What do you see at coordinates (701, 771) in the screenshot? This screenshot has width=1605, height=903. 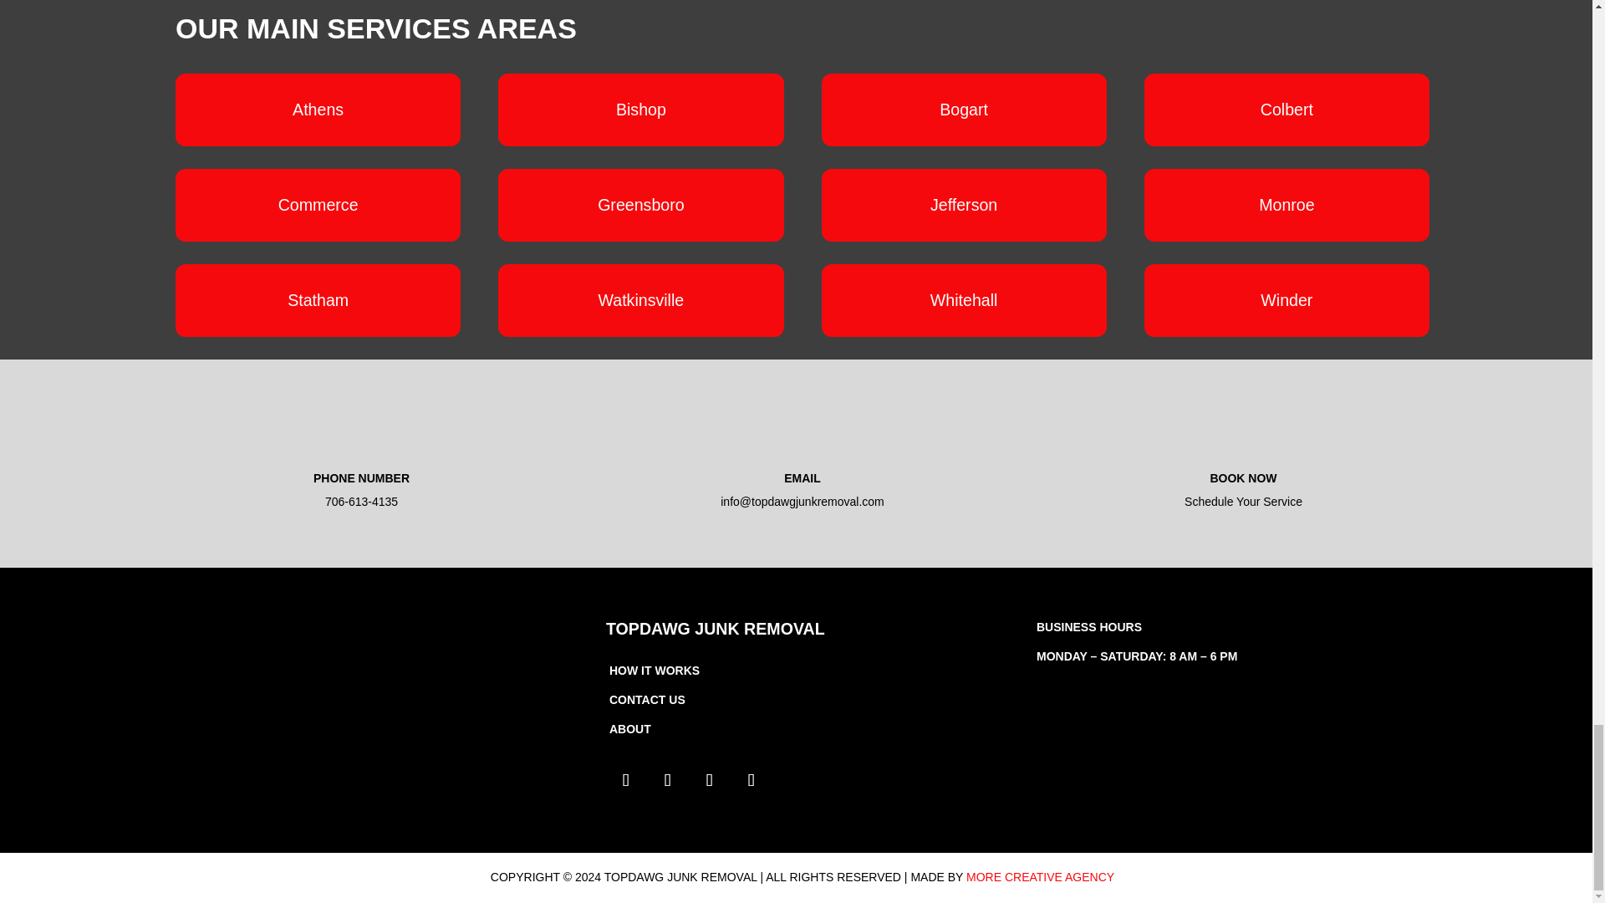 I see `Follow on Yelp` at bounding box center [701, 771].